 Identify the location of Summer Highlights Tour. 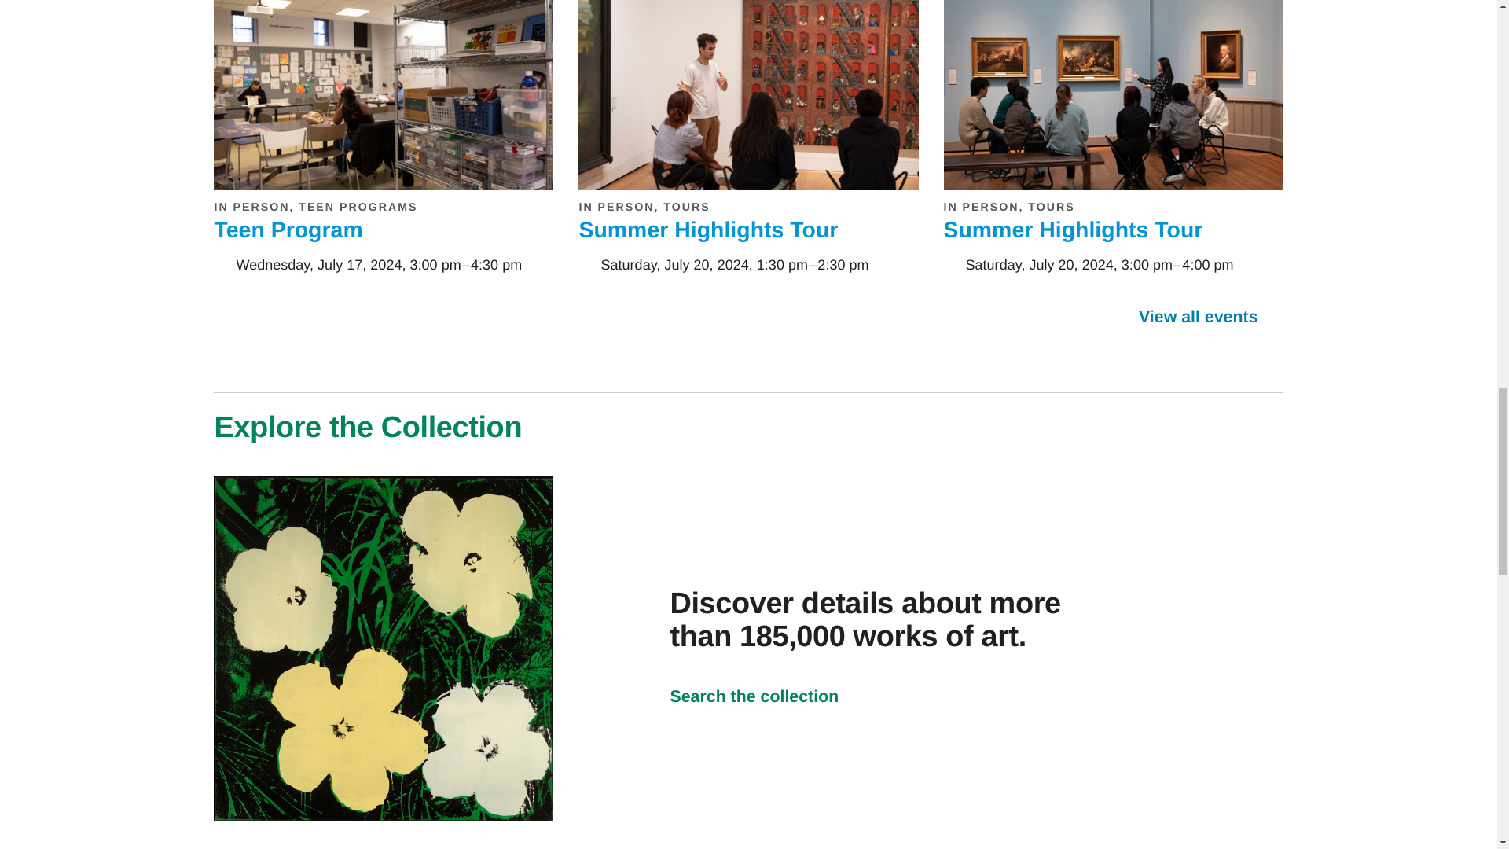
(707, 230).